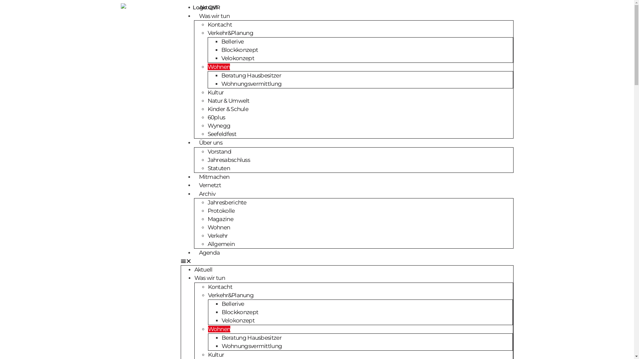 The width and height of the screenshot is (639, 359). What do you see at coordinates (214, 177) in the screenshot?
I see `Mitmachen` at bounding box center [214, 177].